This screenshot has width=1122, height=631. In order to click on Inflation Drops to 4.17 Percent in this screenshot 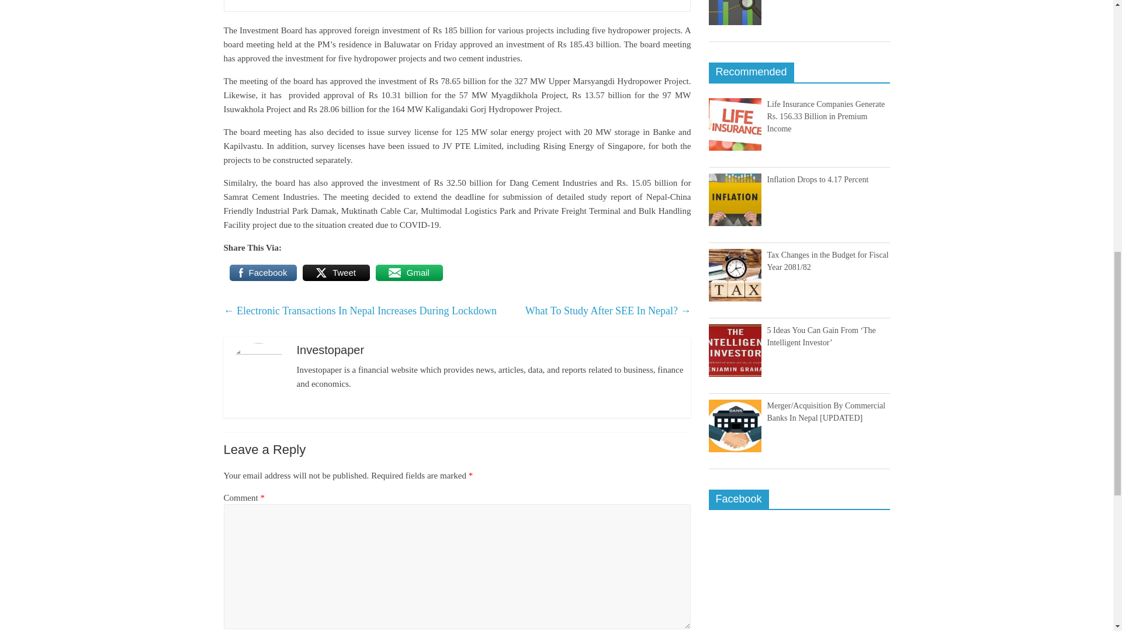, I will do `click(817, 180)`.